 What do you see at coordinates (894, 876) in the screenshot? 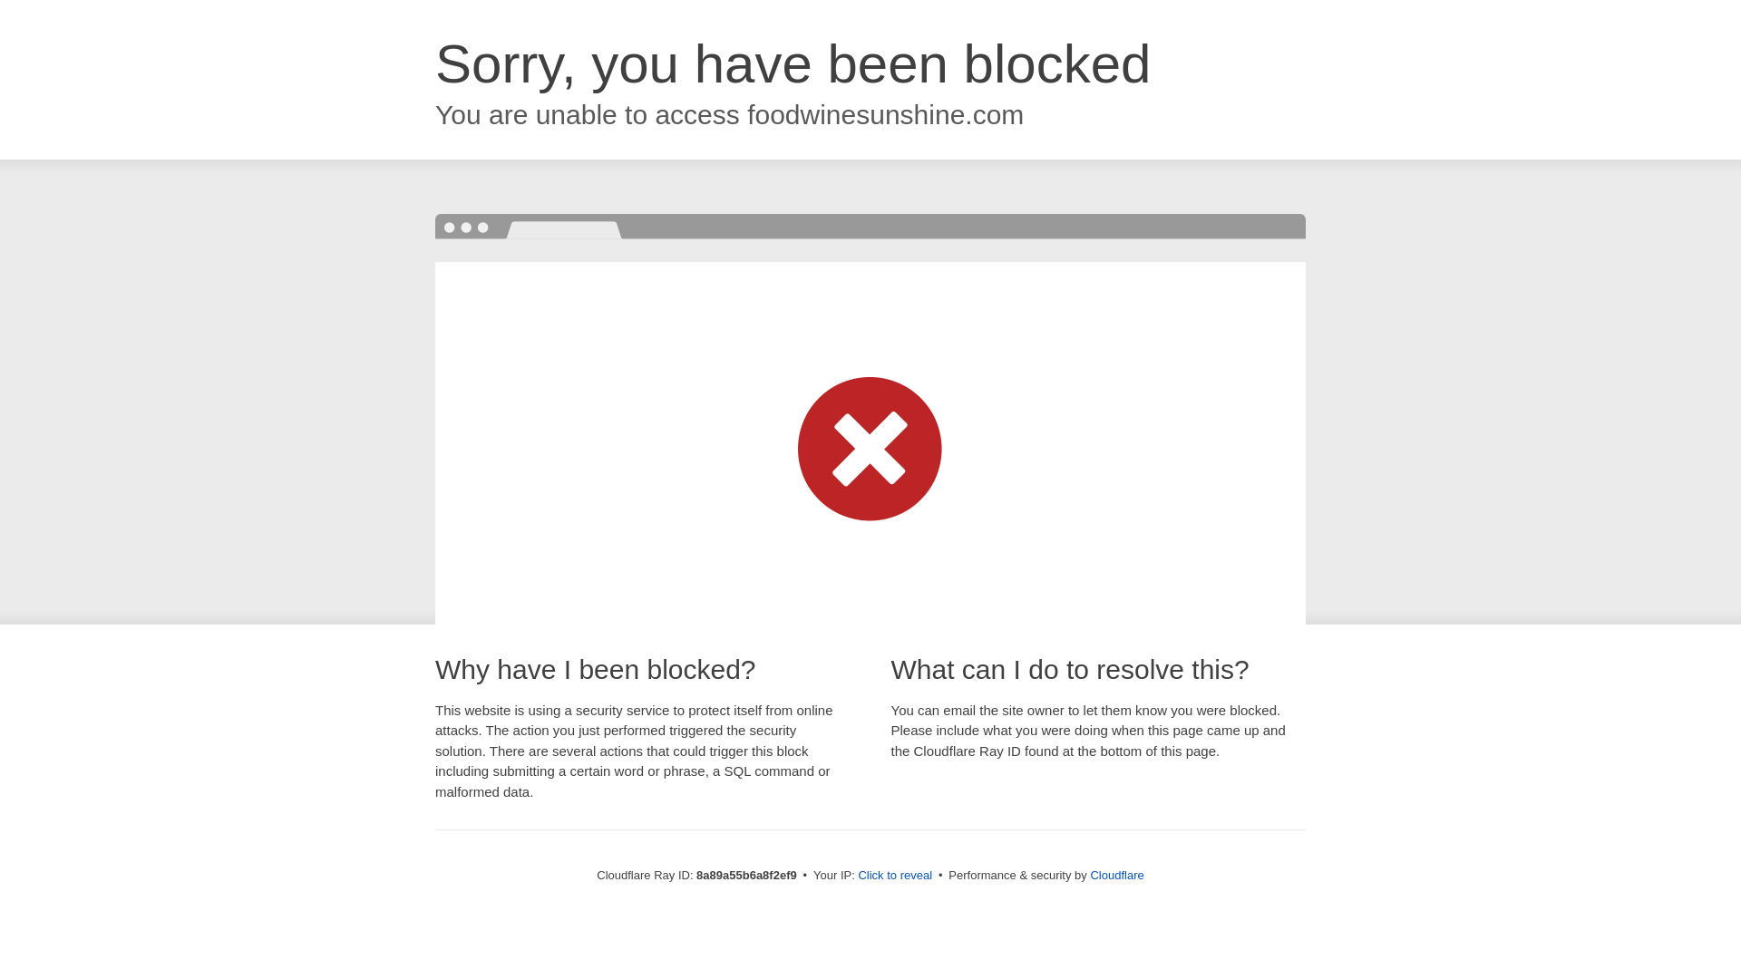
I see `Click to reveal` at bounding box center [894, 876].